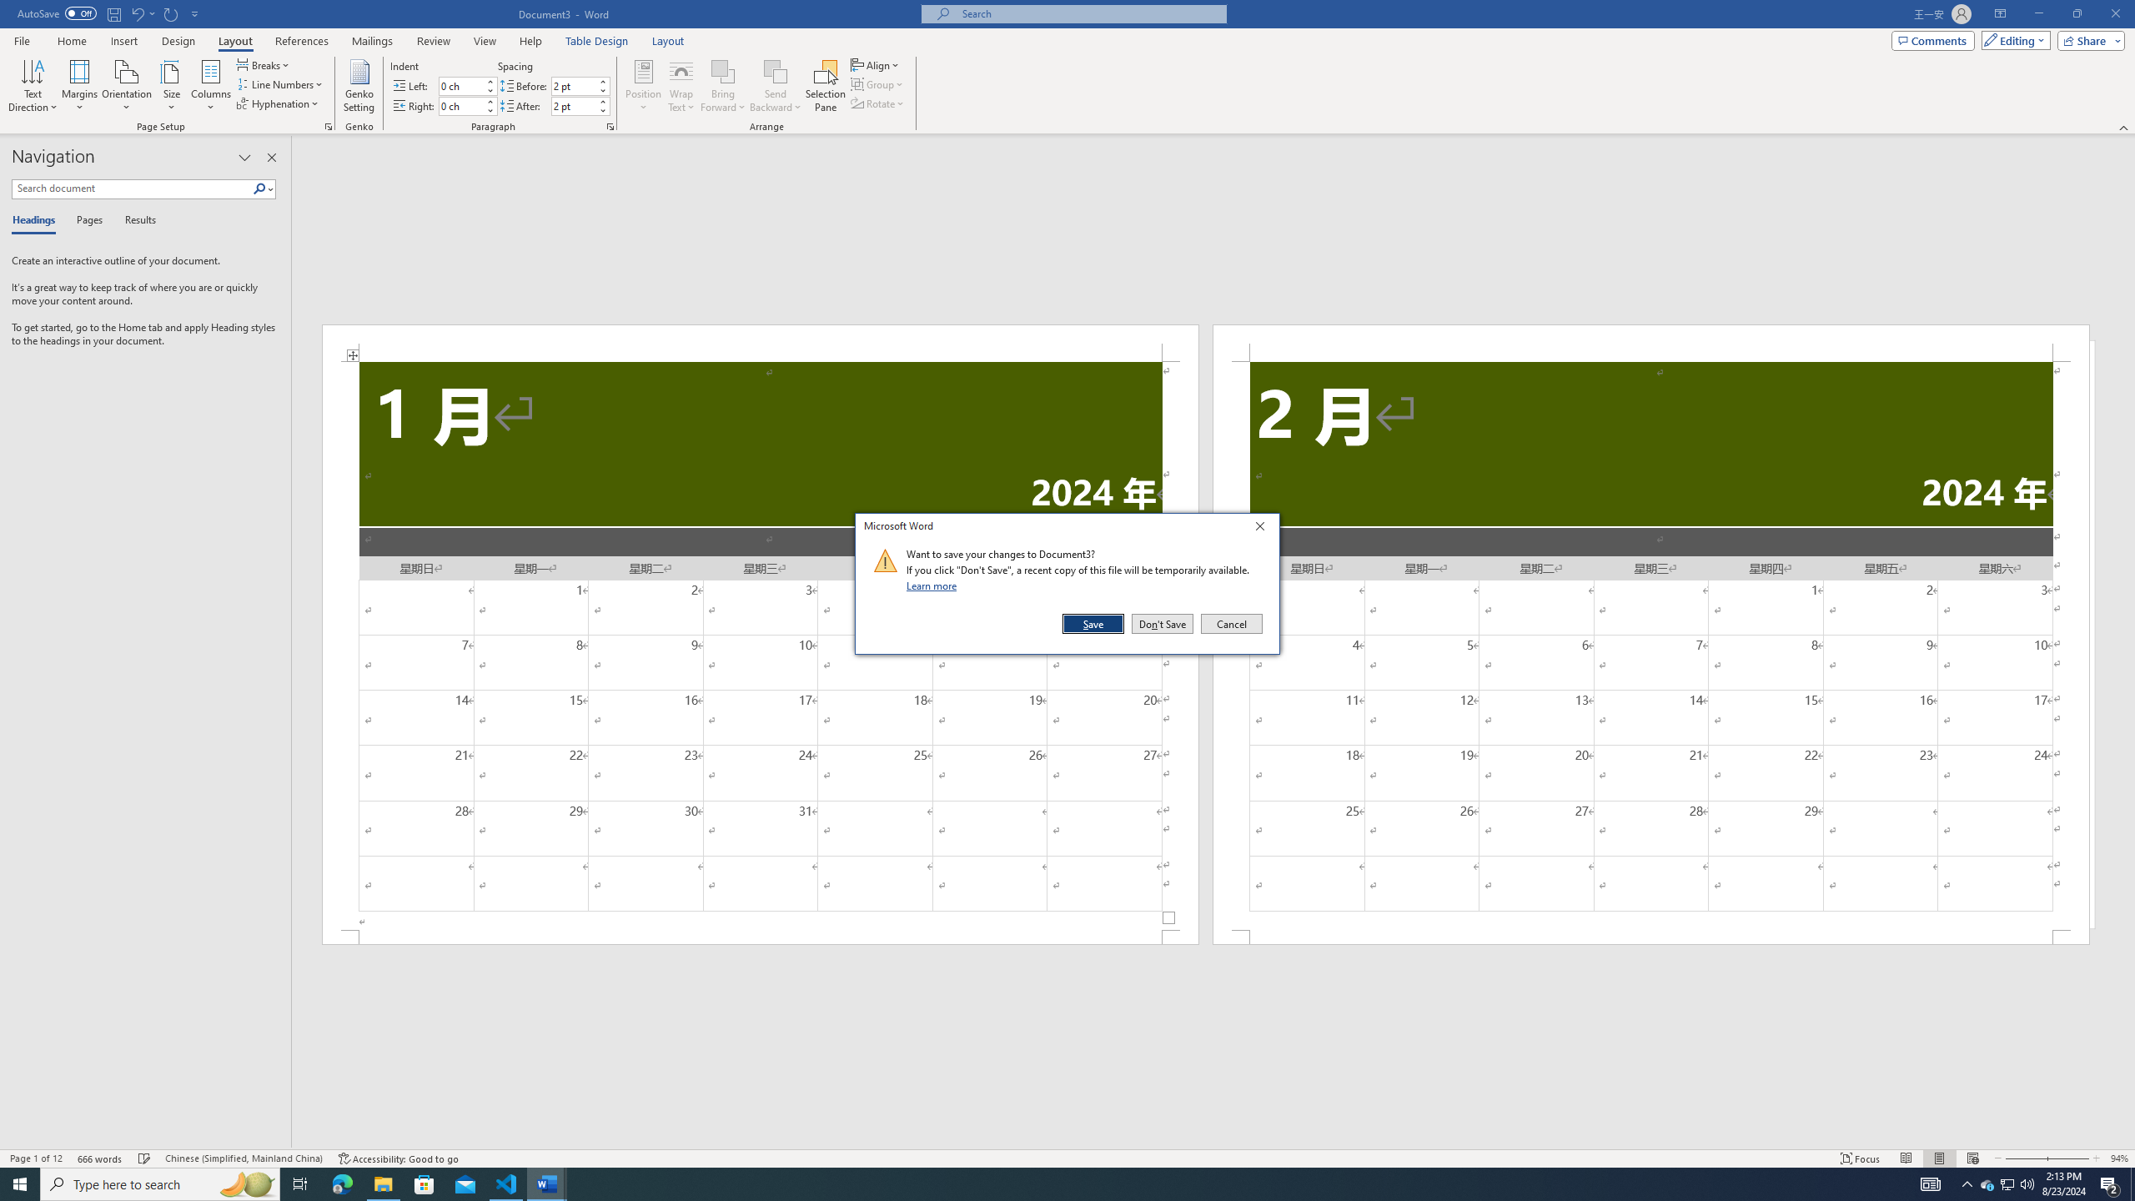 The image size is (2135, 1201). Describe the element at coordinates (433, 41) in the screenshot. I see `Review` at that location.